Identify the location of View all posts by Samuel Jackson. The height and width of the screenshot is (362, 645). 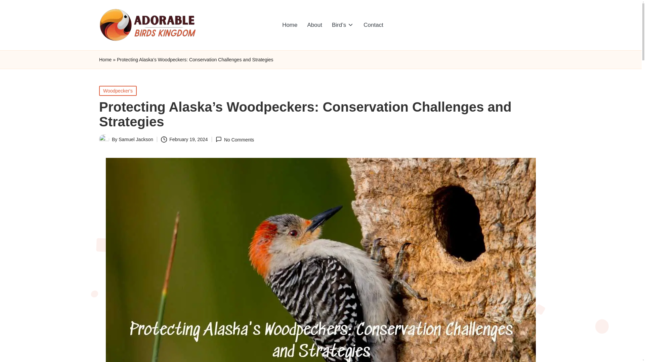
(136, 139).